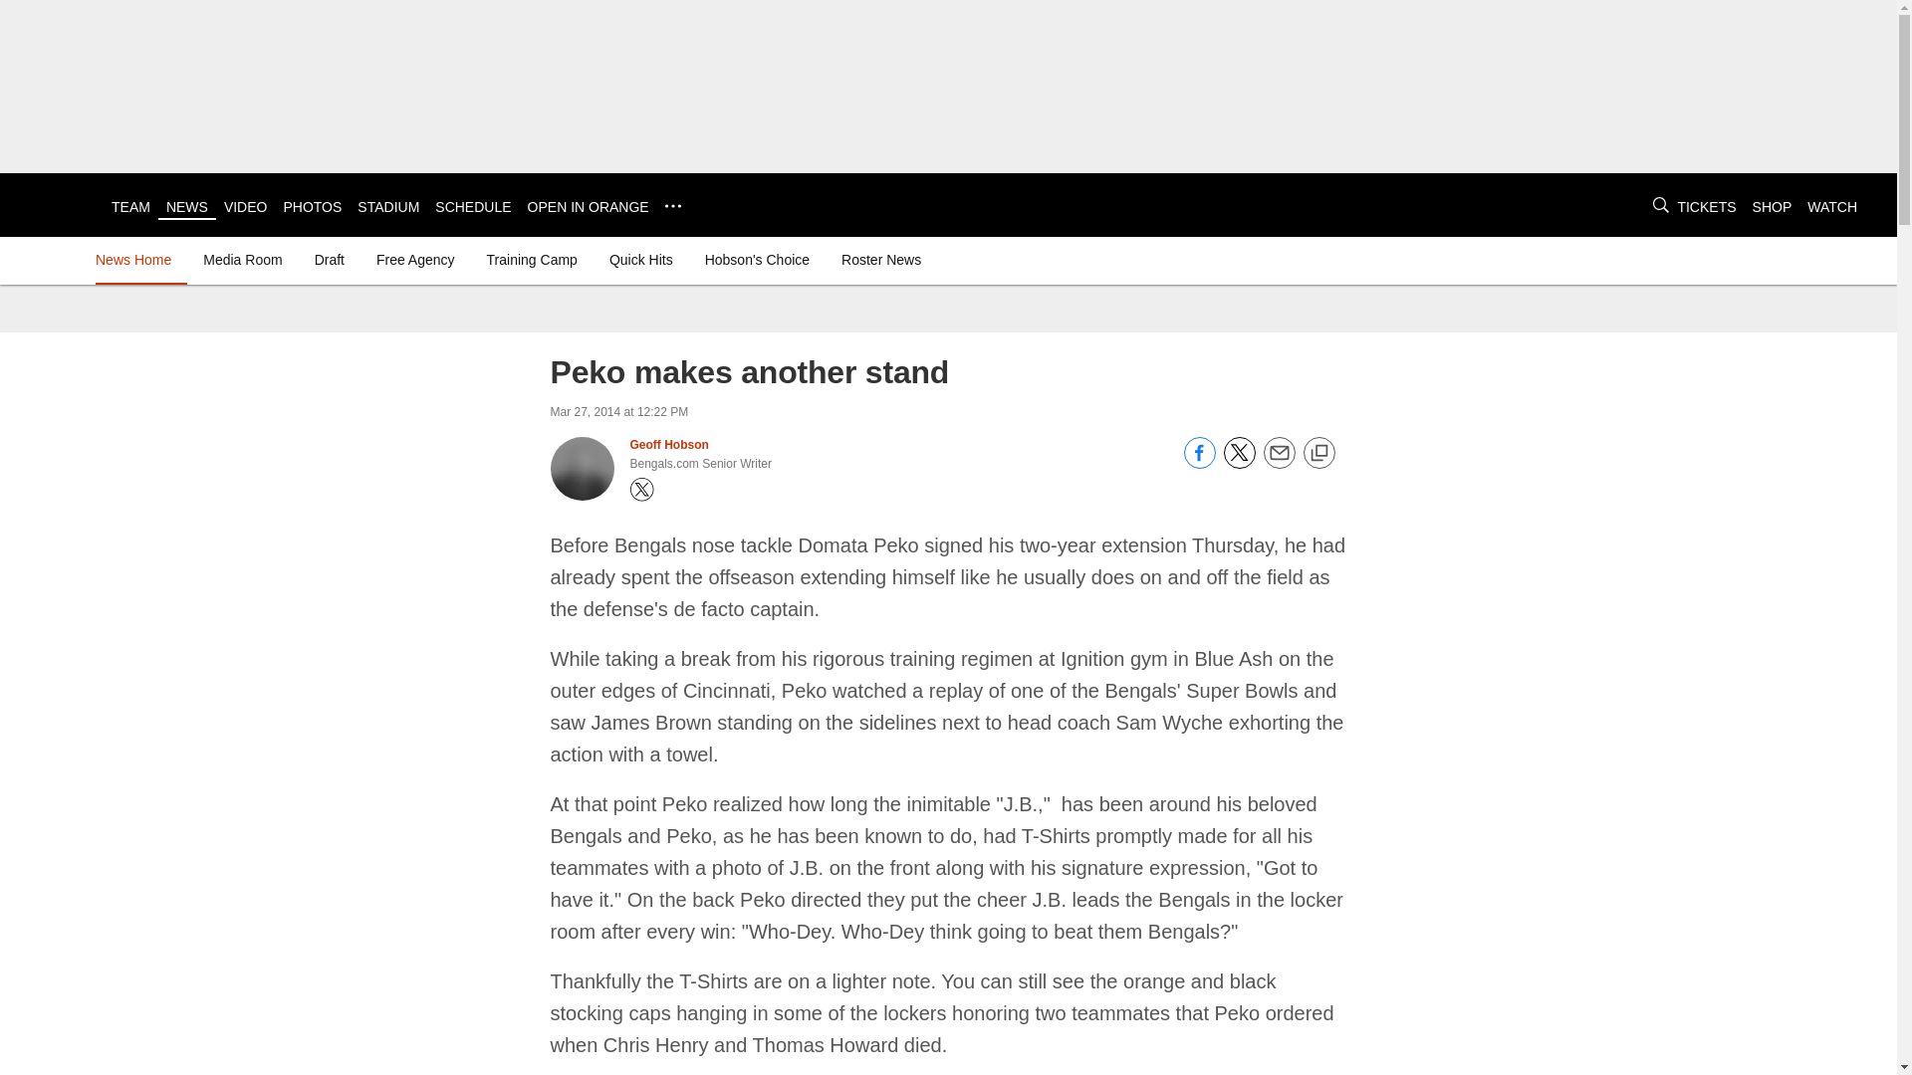 The width and height of the screenshot is (1912, 1075). I want to click on PHOTOS, so click(313, 207).